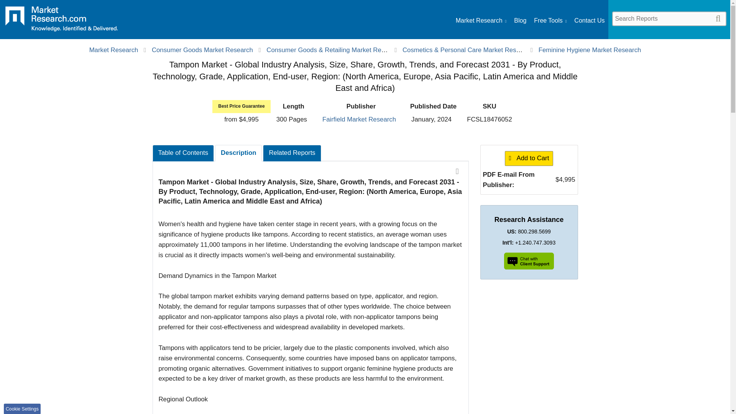 This screenshot has width=736, height=414. What do you see at coordinates (669, 18) in the screenshot?
I see `Search for specific text within reports` at bounding box center [669, 18].